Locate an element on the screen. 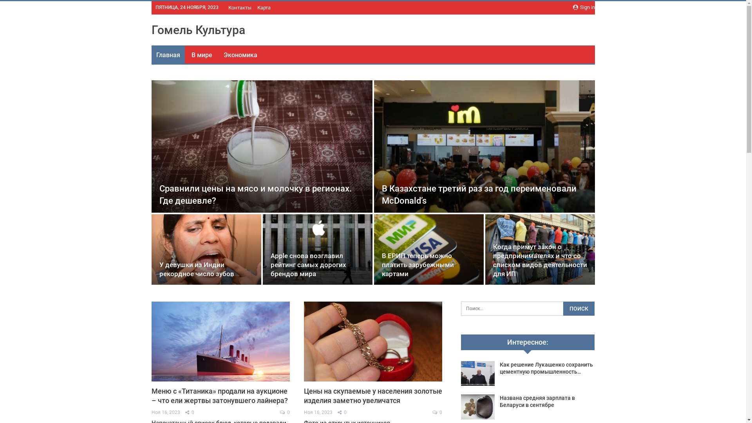 This screenshot has width=752, height=423. 0 is located at coordinates (437, 412).